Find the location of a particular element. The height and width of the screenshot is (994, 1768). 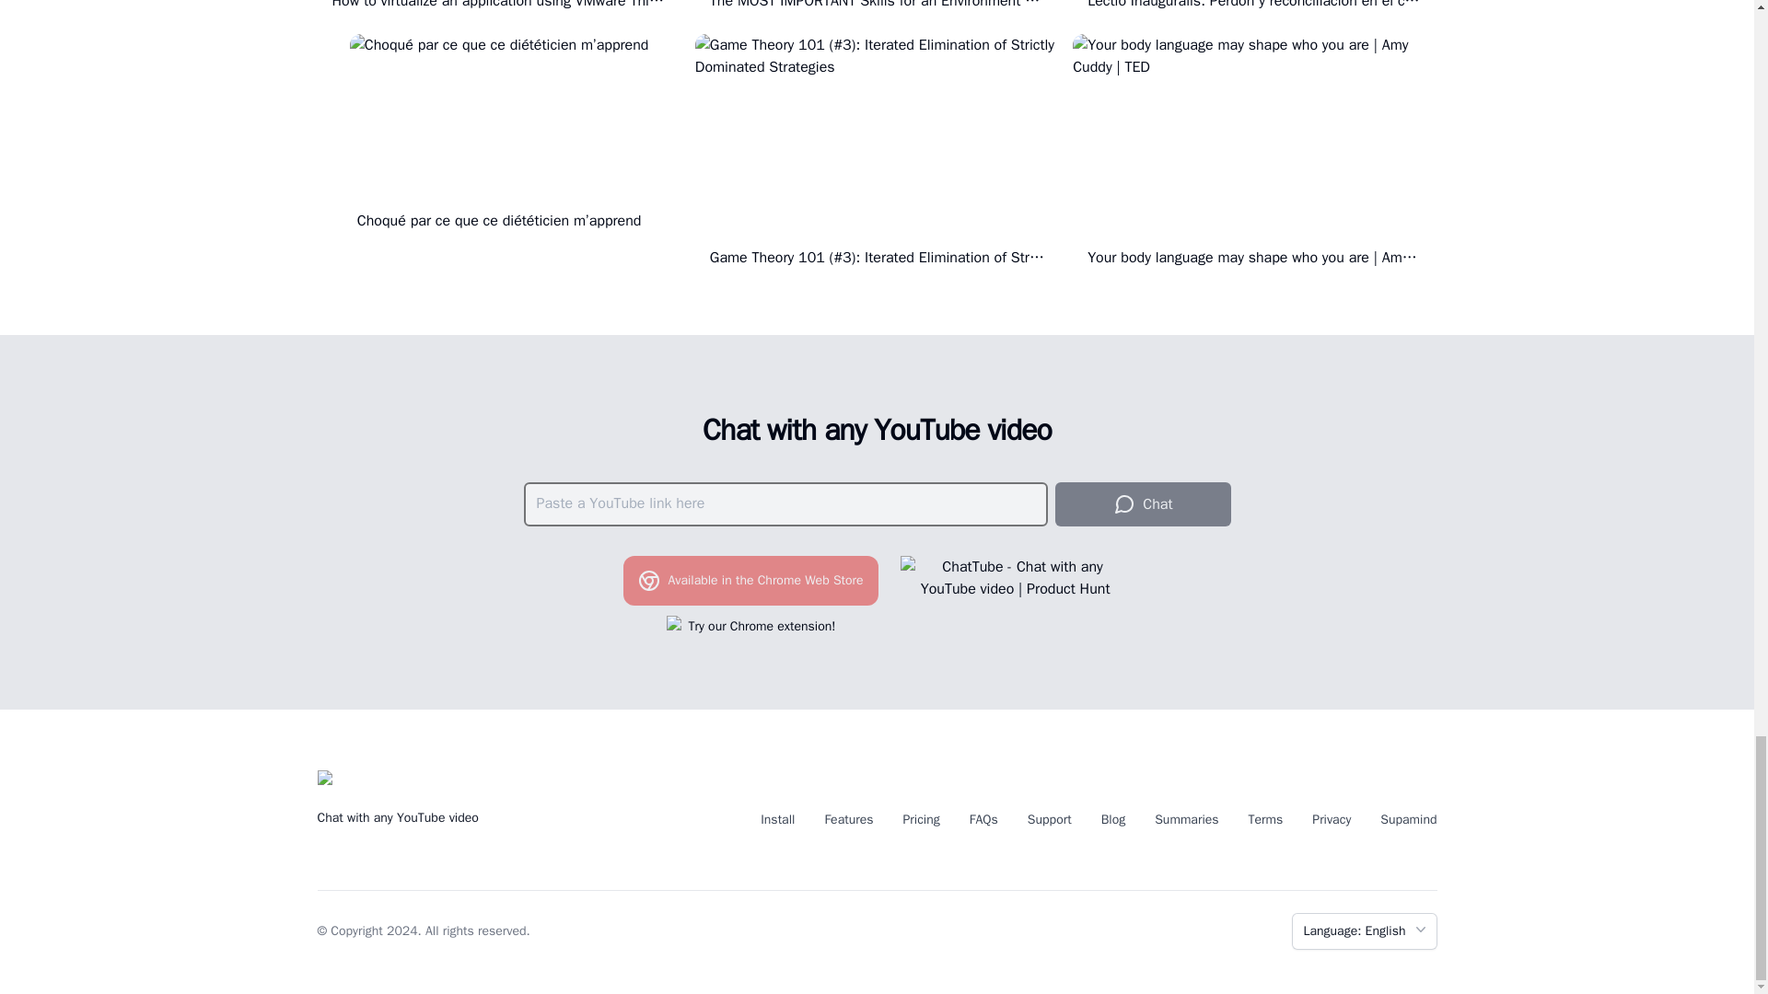

Chat with any YouTube video is located at coordinates (877, 431).